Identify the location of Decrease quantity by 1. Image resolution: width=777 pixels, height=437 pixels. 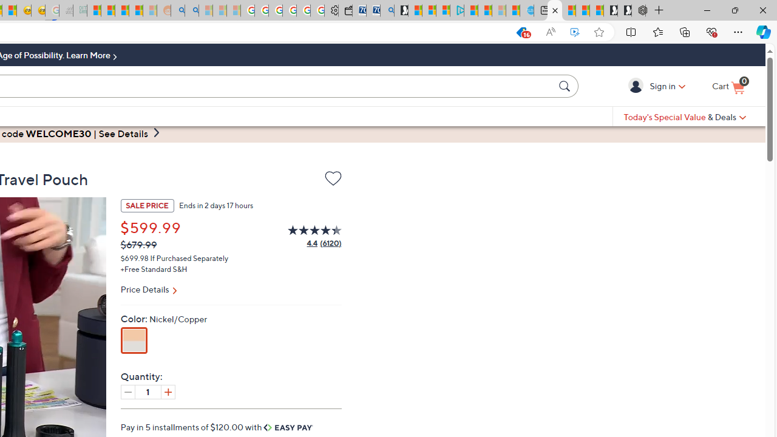
(127, 391).